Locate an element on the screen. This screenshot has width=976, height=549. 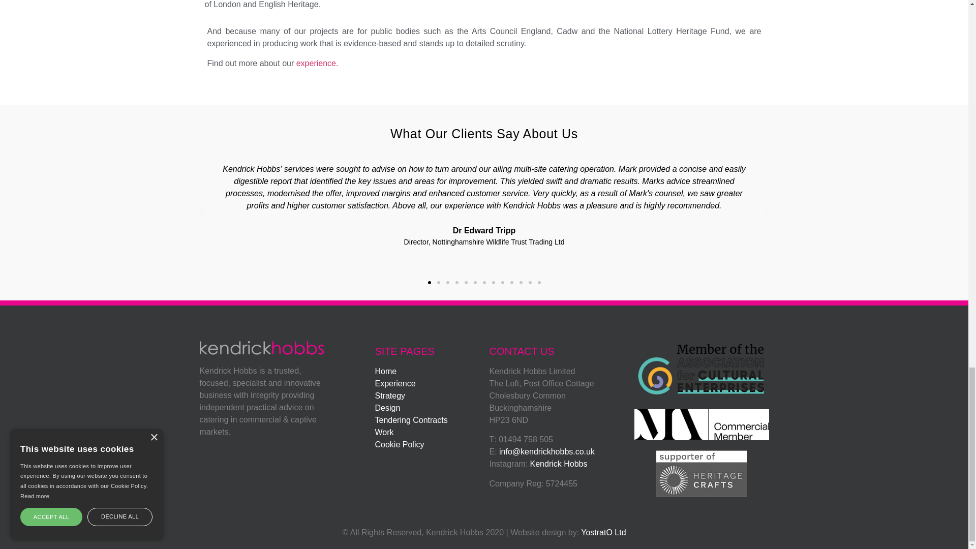
experience. is located at coordinates (317, 63).